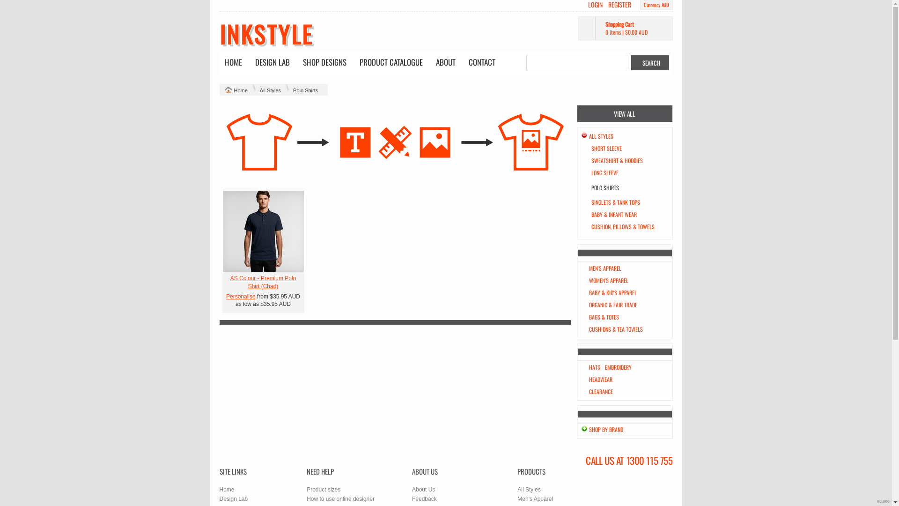 This screenshot has height=506, width=899. What do you see at coordinates (606, 148) in the screenshot?
I see `SHORT SLEEVE` at bounding box center [606, 148].